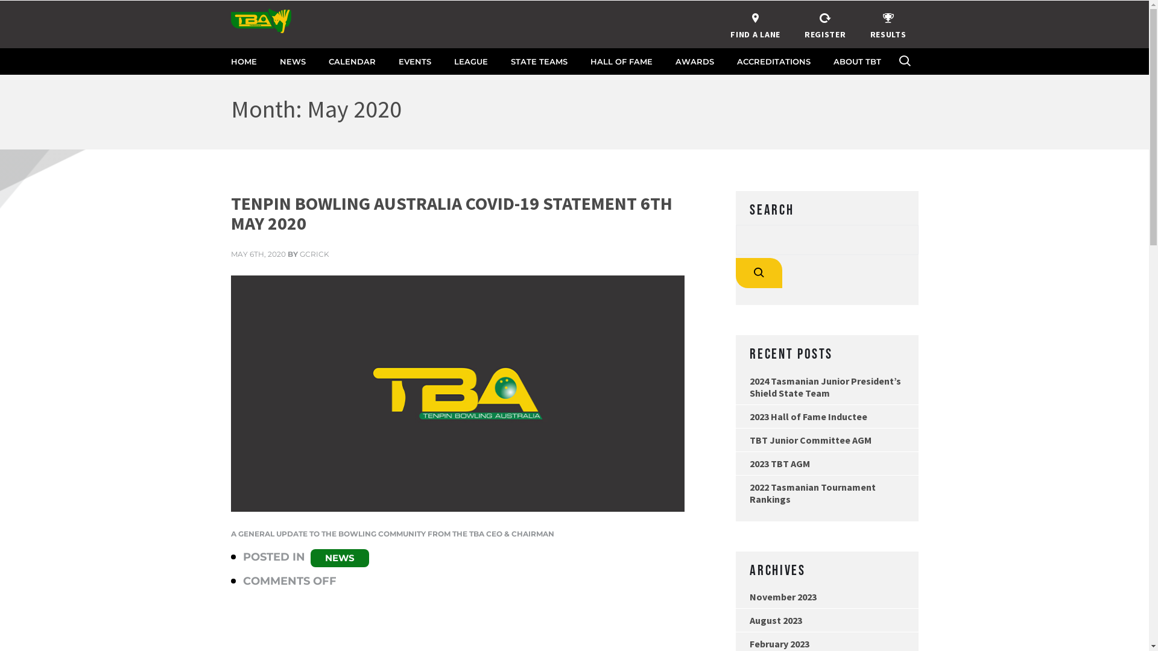 This screenshot has width=1158, height=651. I want to click on NEWS, so click(293, 61).